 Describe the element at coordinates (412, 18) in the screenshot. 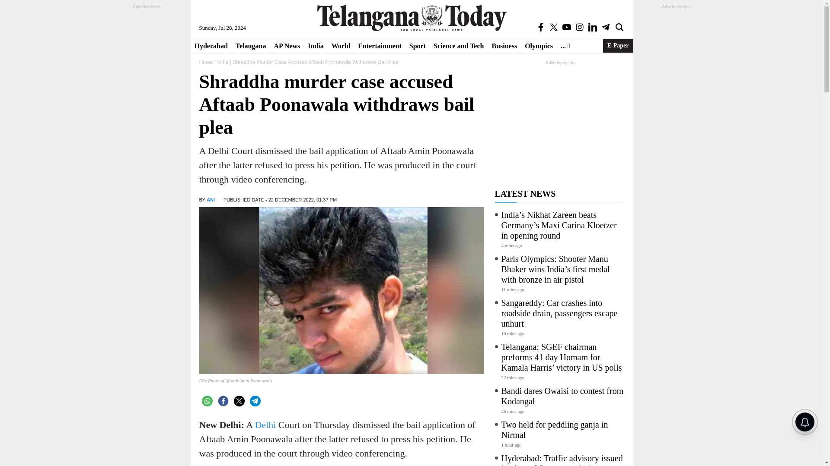

I see `English News` at that location.